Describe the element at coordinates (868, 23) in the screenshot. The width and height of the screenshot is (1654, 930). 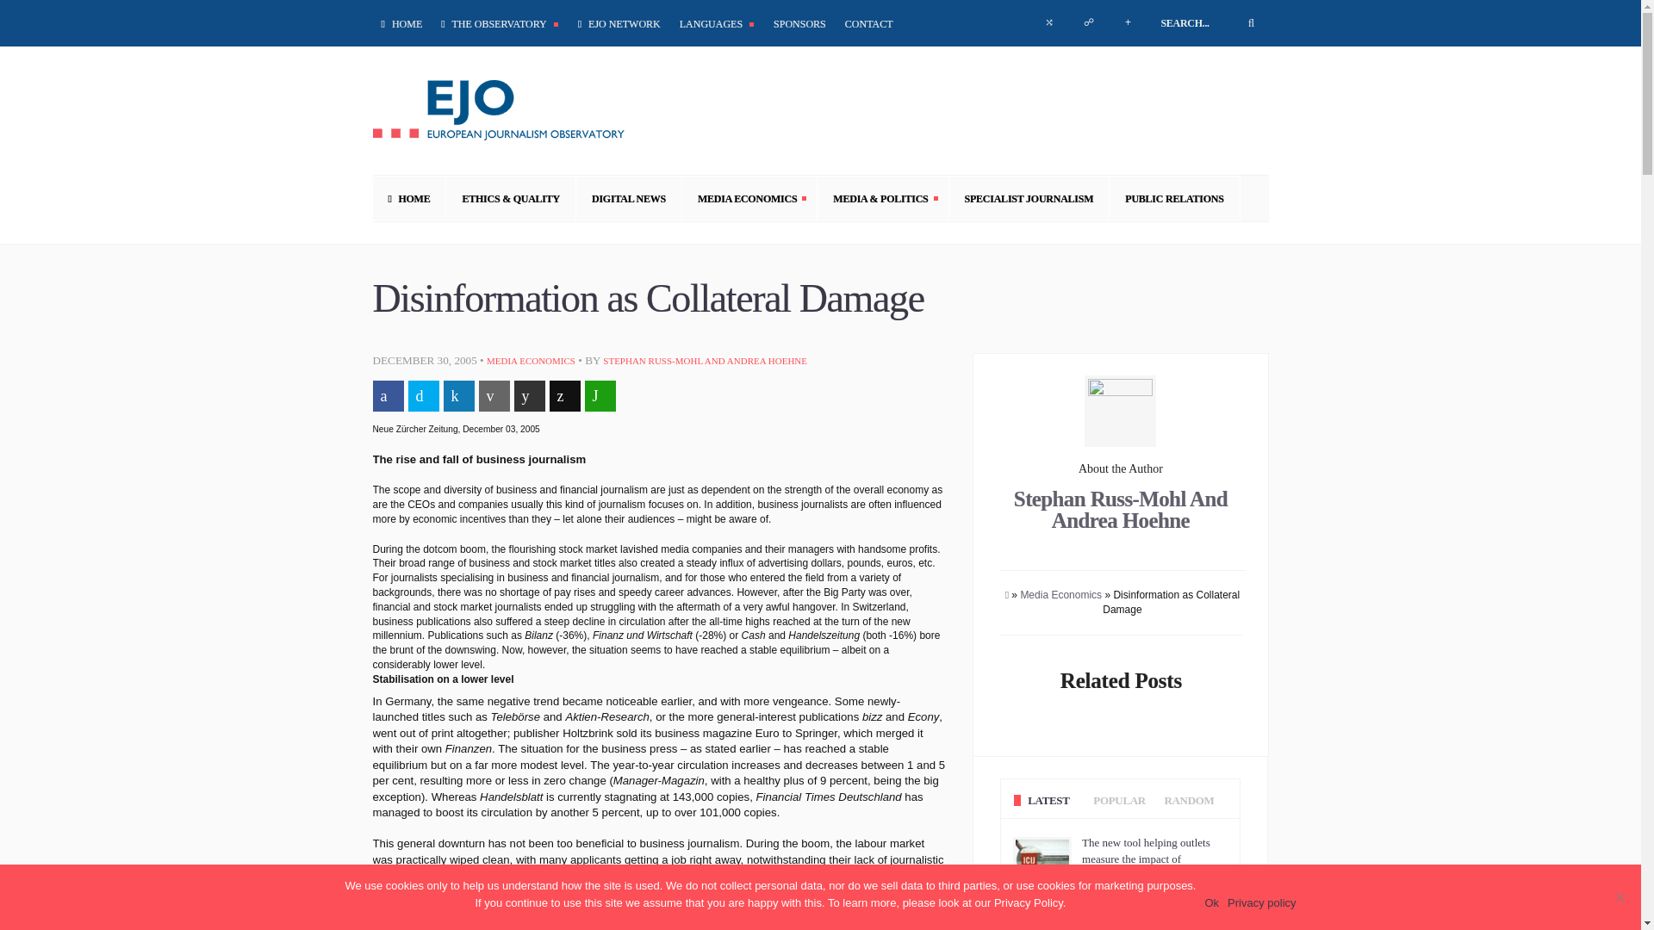
I see `CONTACT` at that location.